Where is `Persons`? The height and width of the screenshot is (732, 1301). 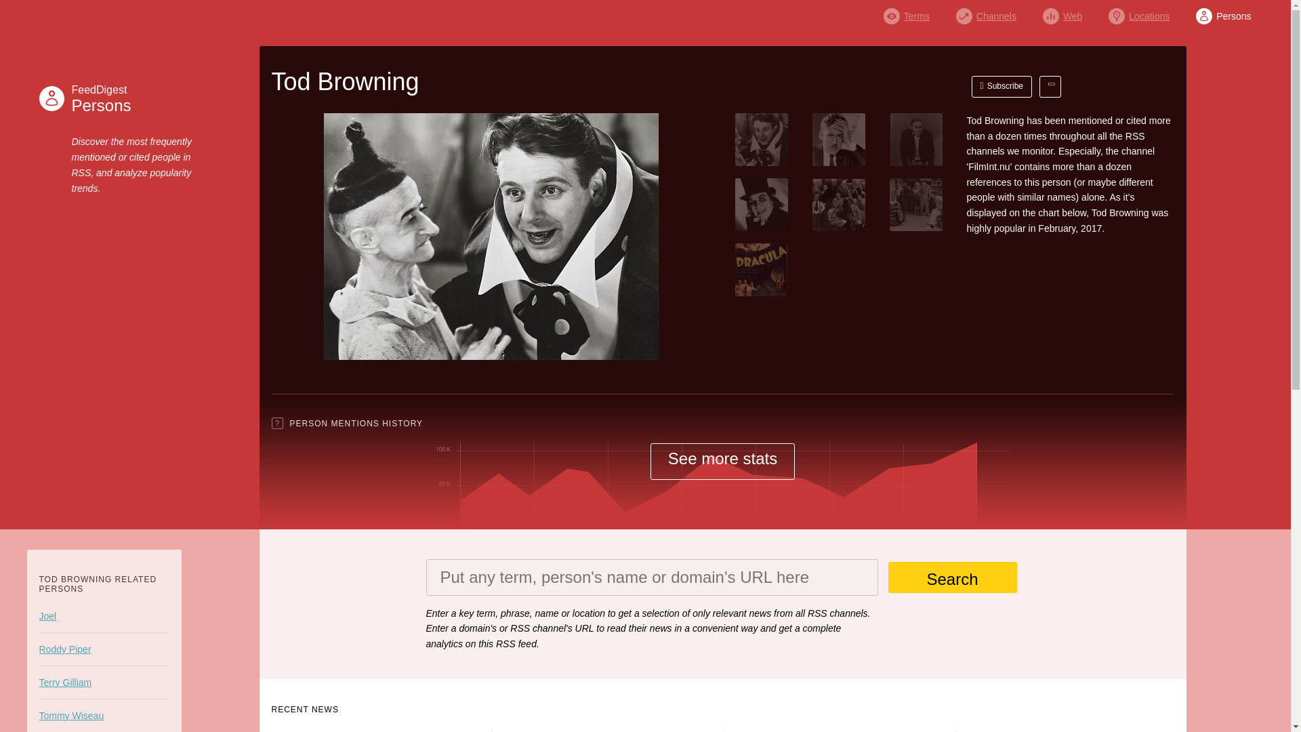 Persons is located at coordinates (1002, 87).